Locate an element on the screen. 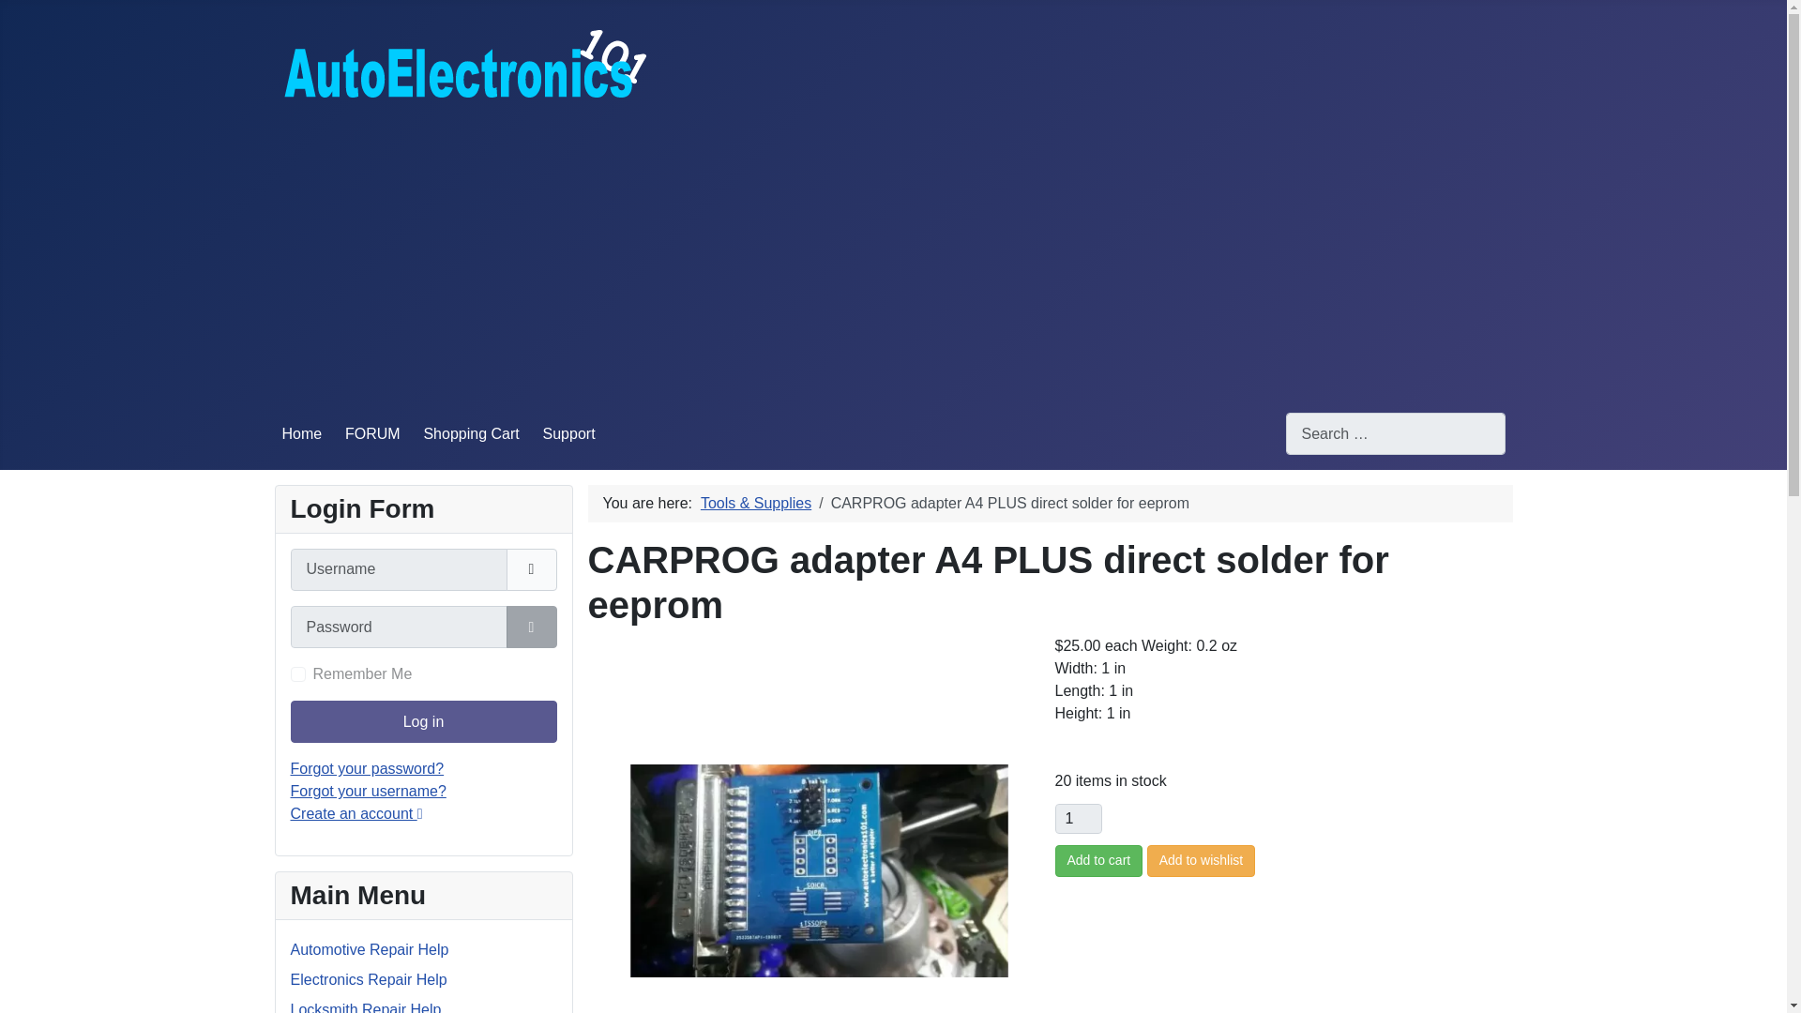  Username is located at coordinates (531, 569).